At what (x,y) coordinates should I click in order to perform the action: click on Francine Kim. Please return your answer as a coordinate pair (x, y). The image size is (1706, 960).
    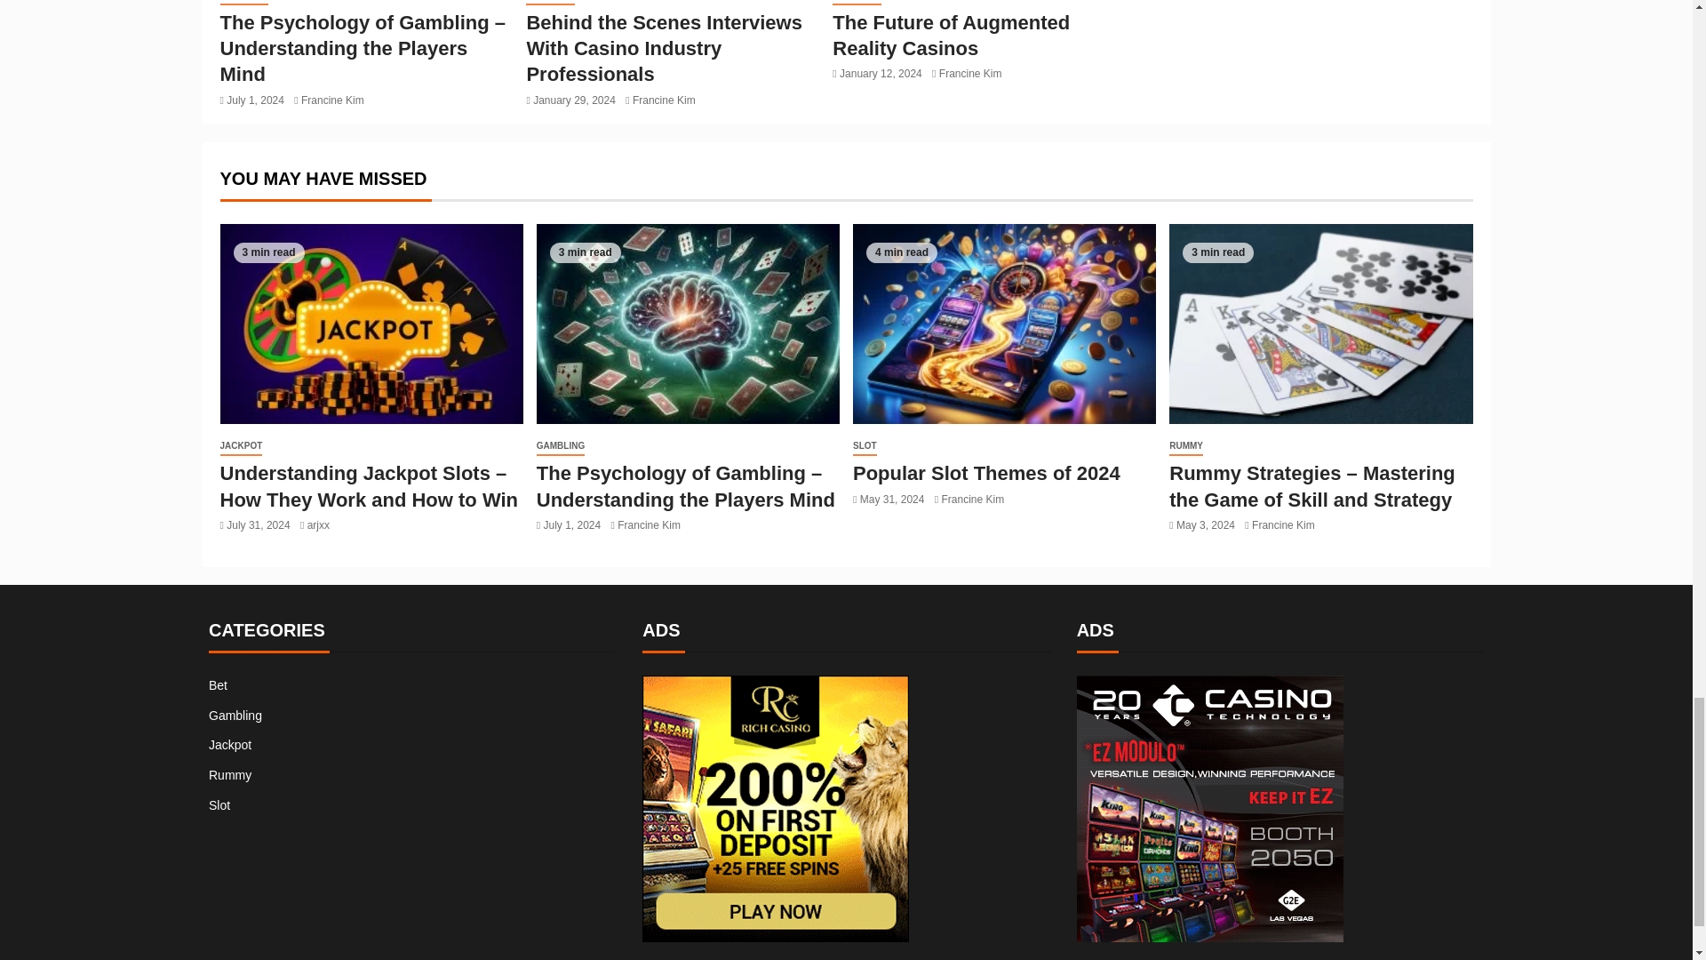
    Looking at the image, I should click on (970, 73).